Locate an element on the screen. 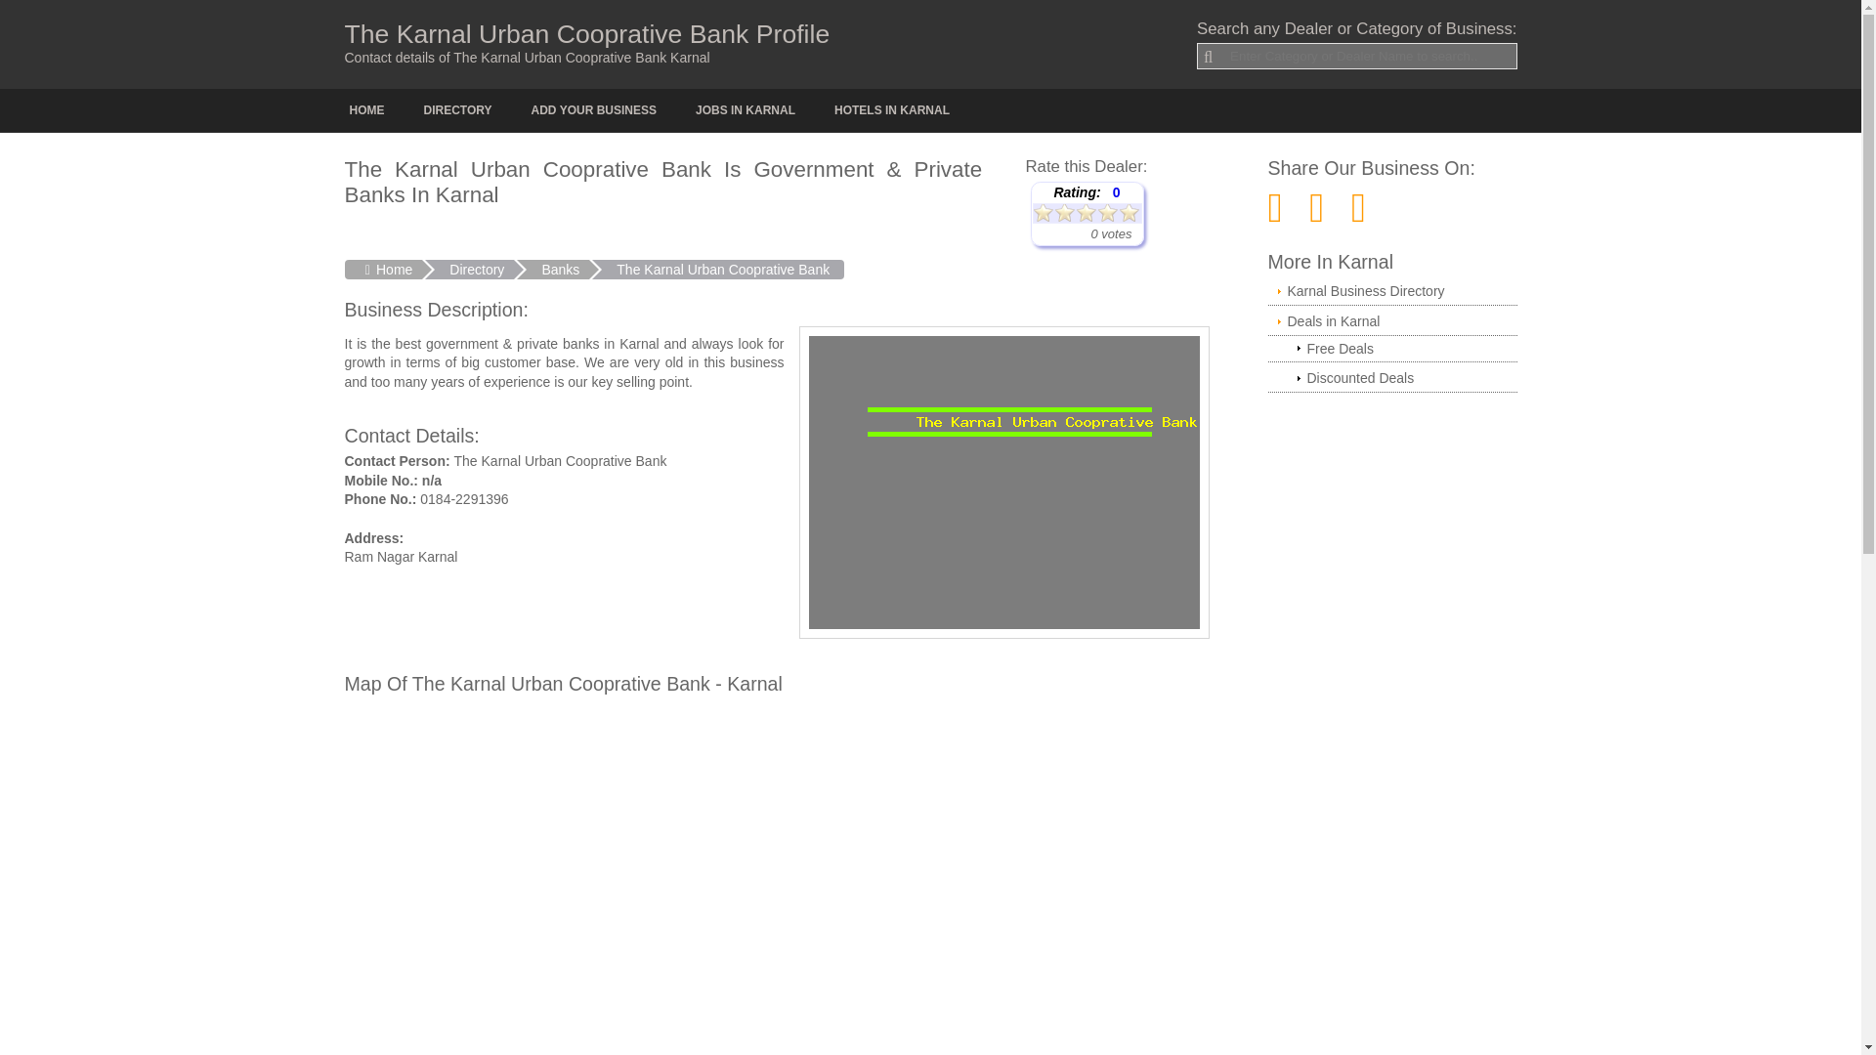  Karnal Business Directory is located at coordinates (1392, 292).